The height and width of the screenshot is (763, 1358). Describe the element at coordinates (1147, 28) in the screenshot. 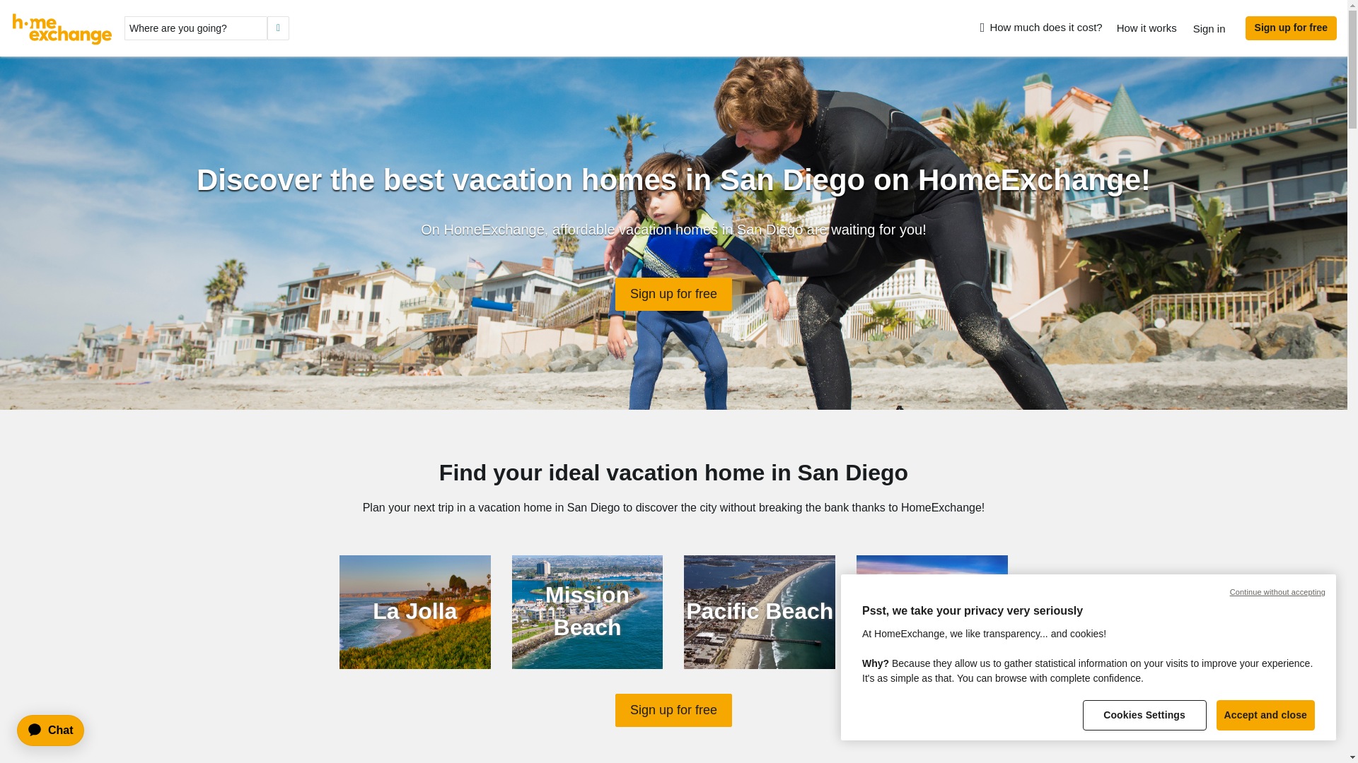

I see `How it works` at that location.